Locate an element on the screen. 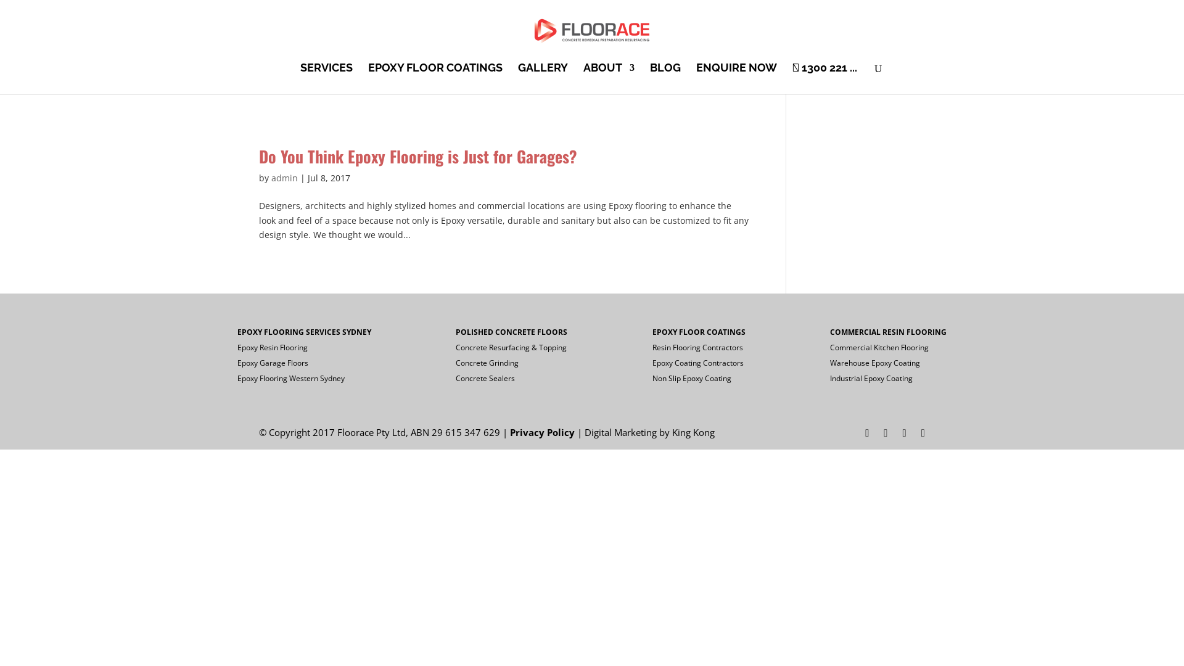 The height and width of the screenshot is (666, 1184). Epoxy Flooring Western Sydney is located at coordinates (291, 379).